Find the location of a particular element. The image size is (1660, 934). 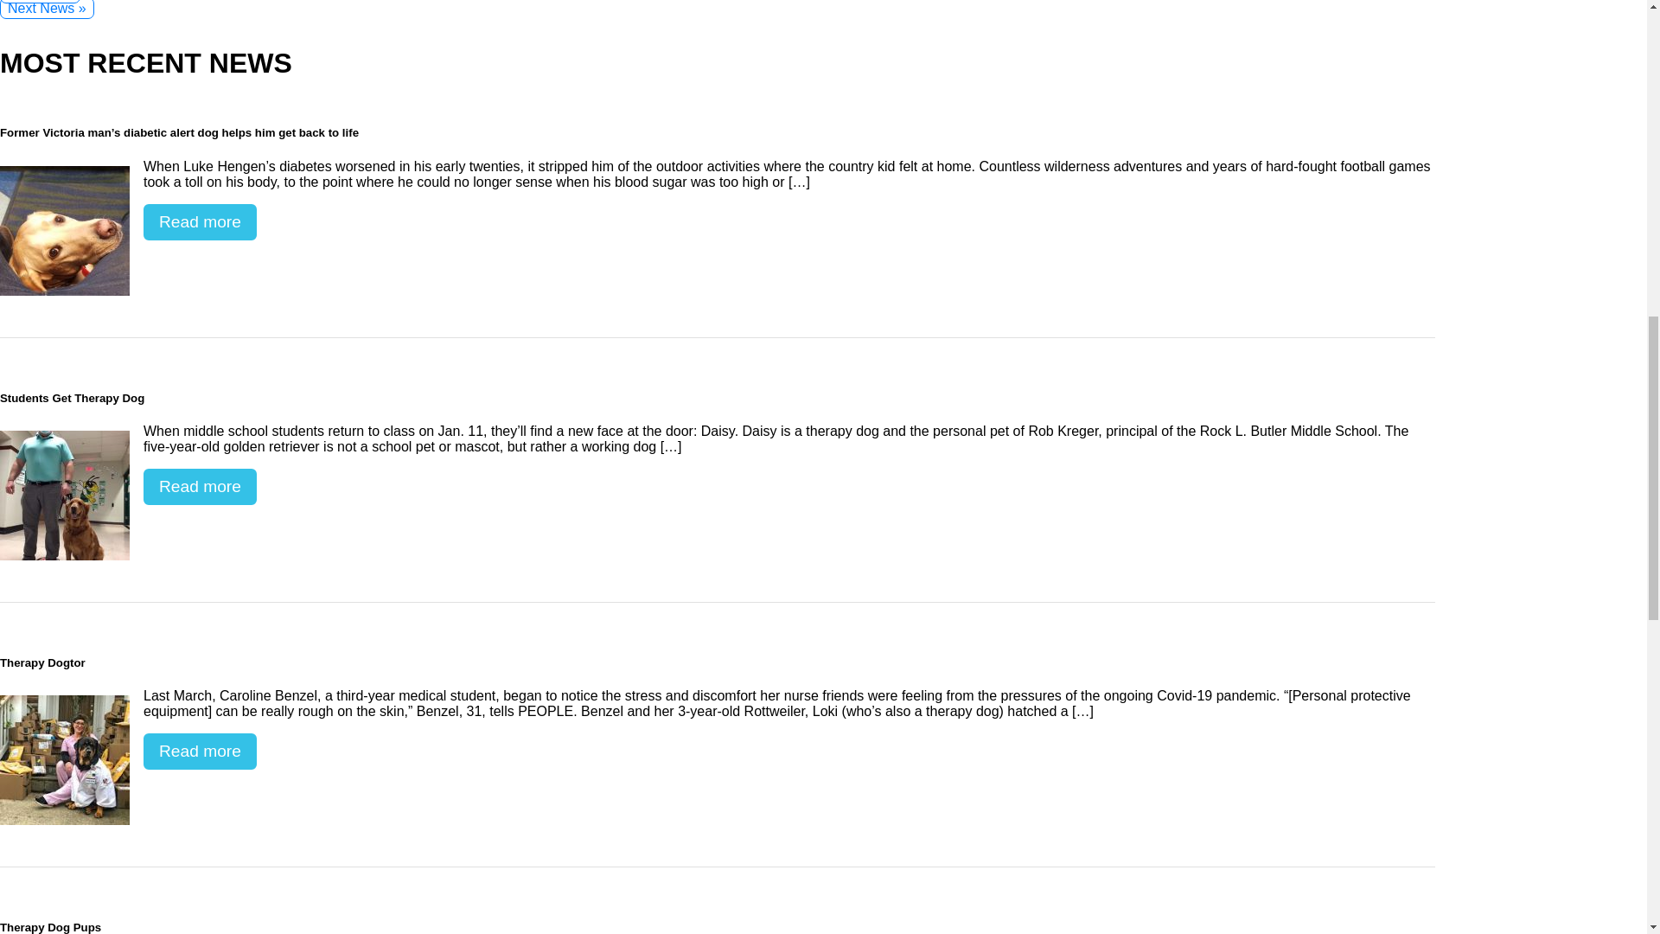

Therapy Dogtor is located at coordinates (64, 759).